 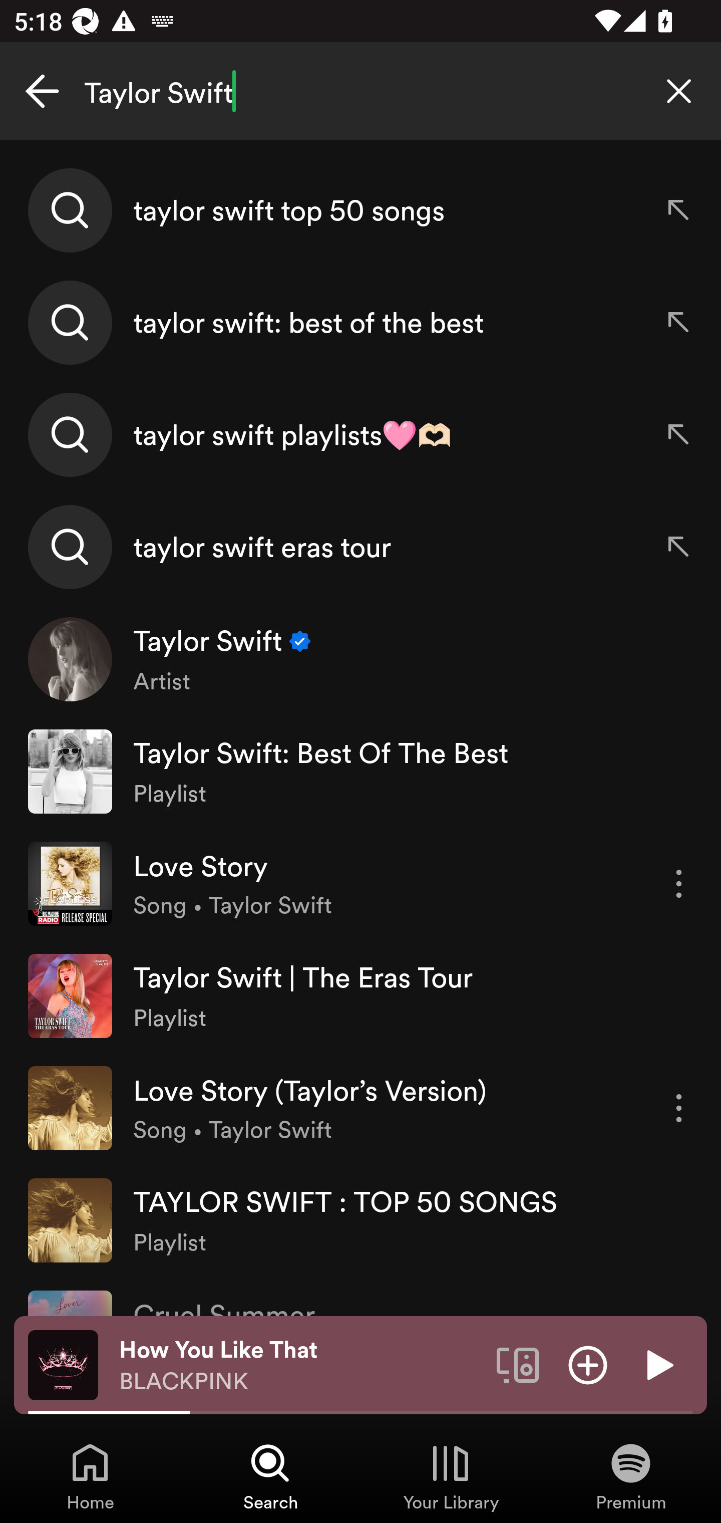 I want to click on Clear search query, so click(x=679, y=91).